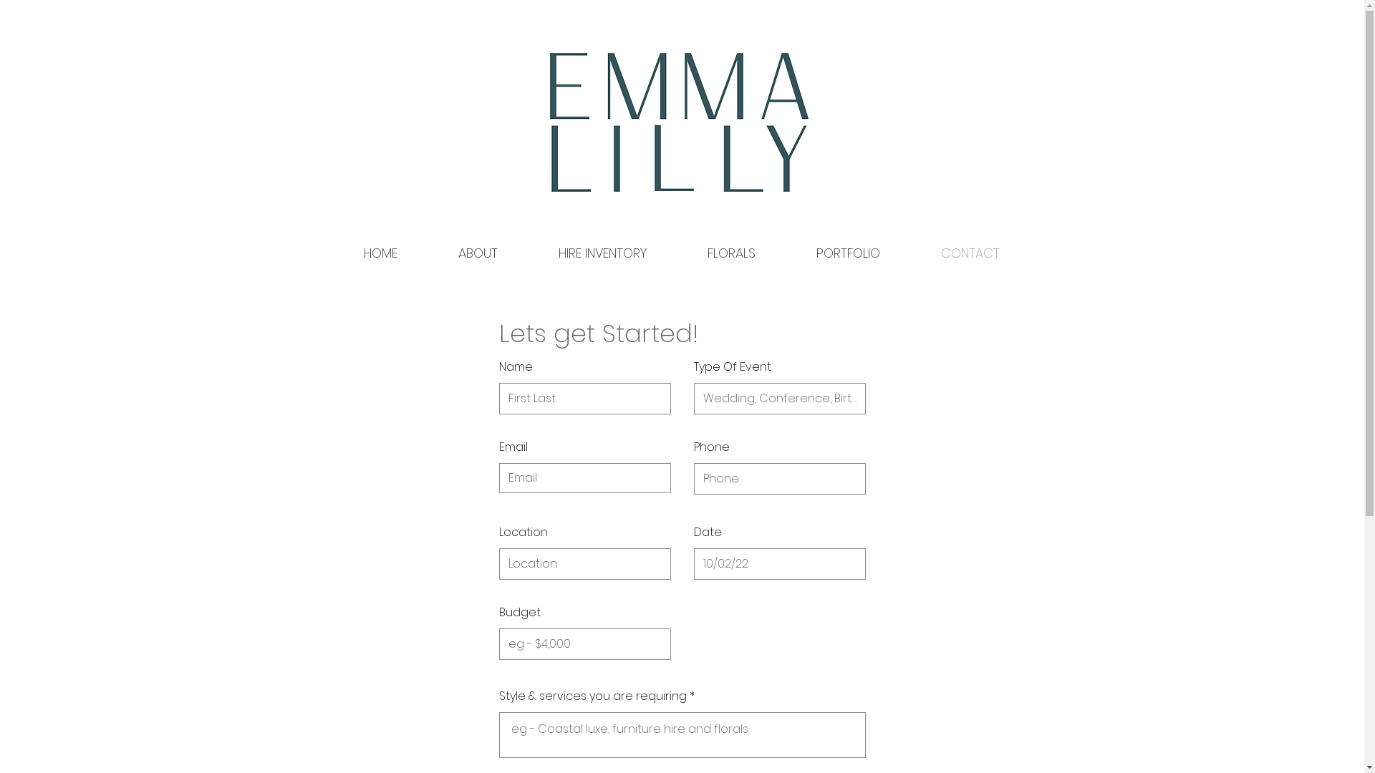 This screenshot has height=773, width=1375. Describe the element at coordinates (971, 253) in the screenshot. I see `CONTACT` at that location.